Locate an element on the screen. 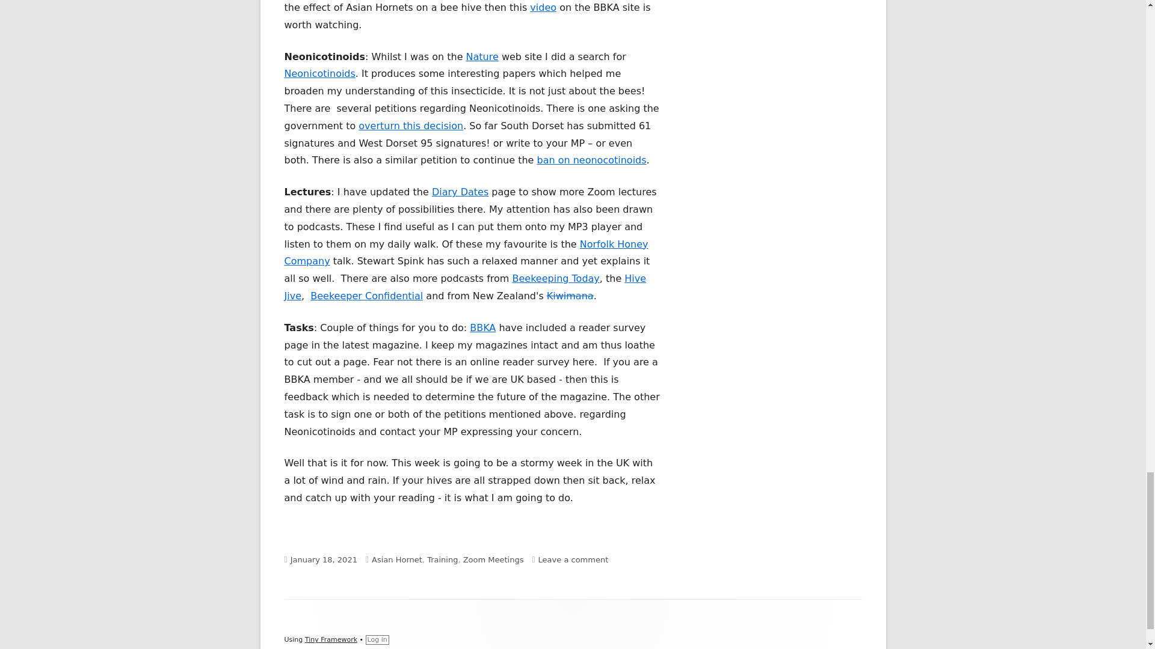  Training is located at coordinates (442, 559).